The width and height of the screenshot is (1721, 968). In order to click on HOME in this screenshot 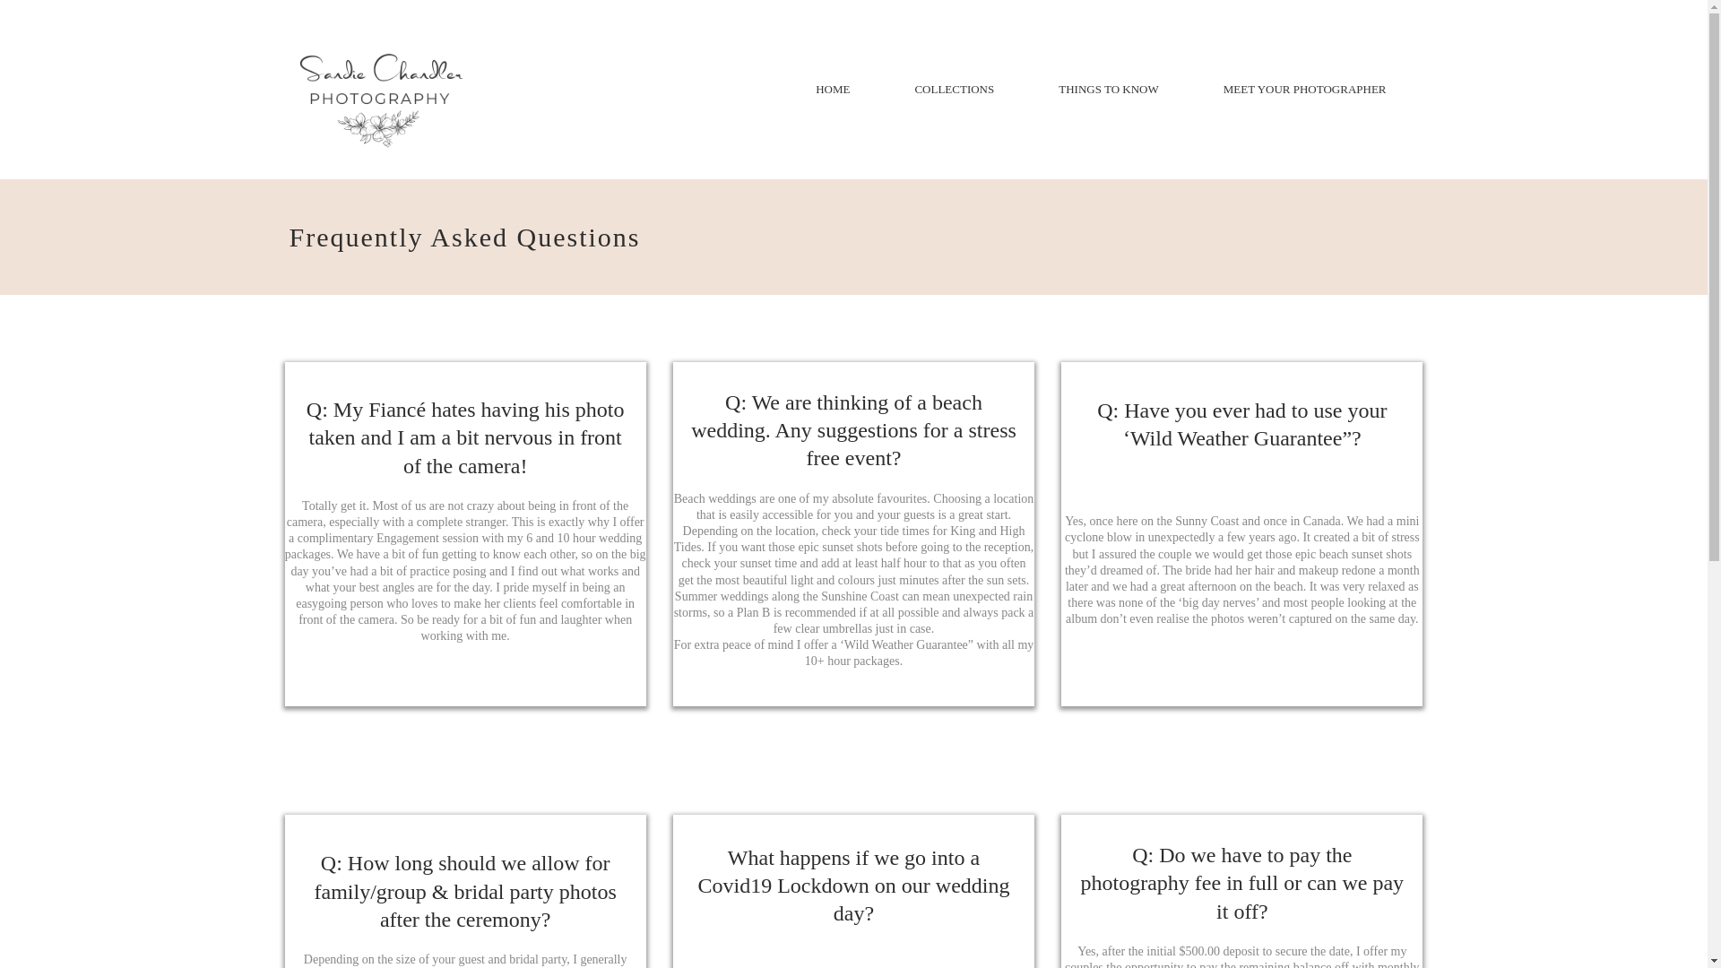, I will do `click(832, 90)`.